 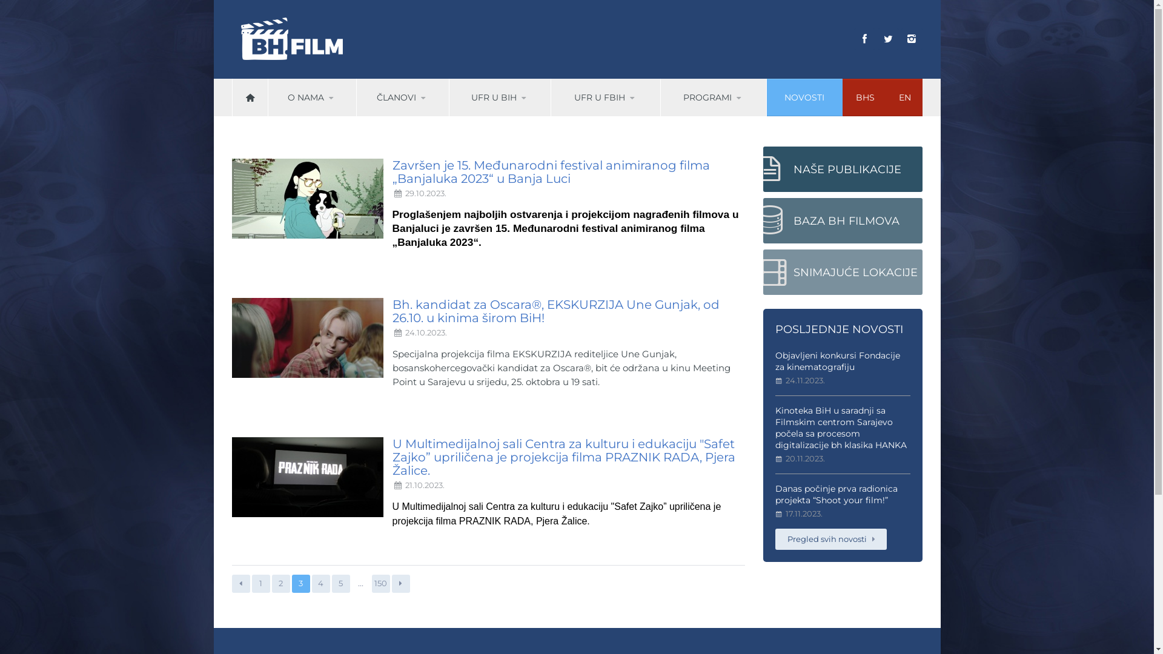 I want to click on Objavljeni konkursi Fondacije za kinematografiju, so click(x=838, y=361).